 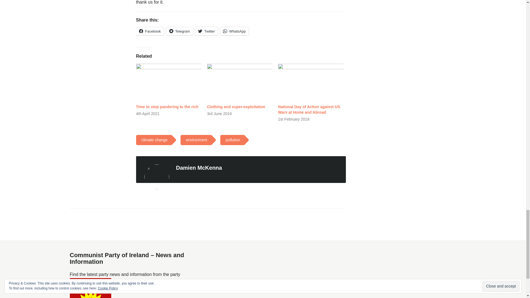 I want to click on Time to stop pandering to the rich, so click(x=167, y=107).